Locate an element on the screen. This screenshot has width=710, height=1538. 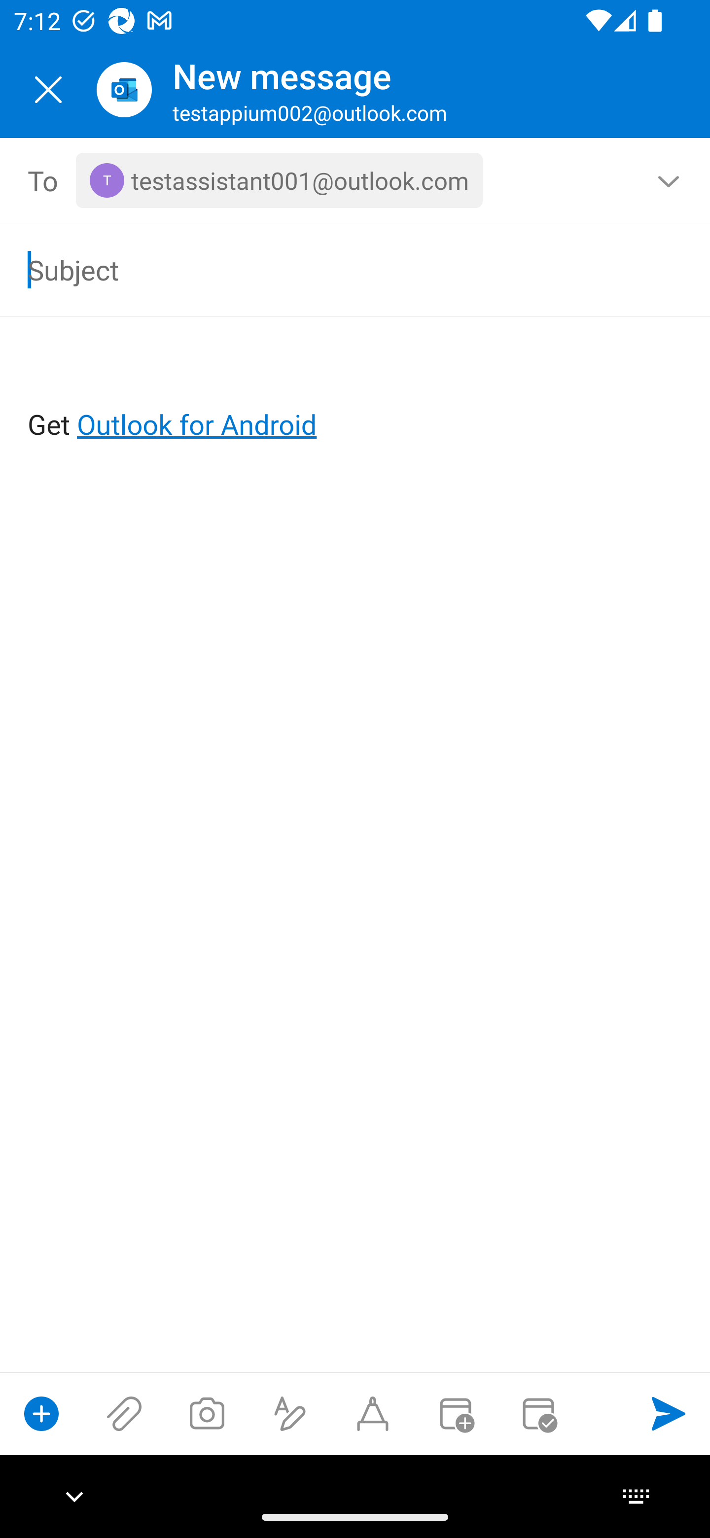
Start Ink compose is located at coordinates (373, 1413).